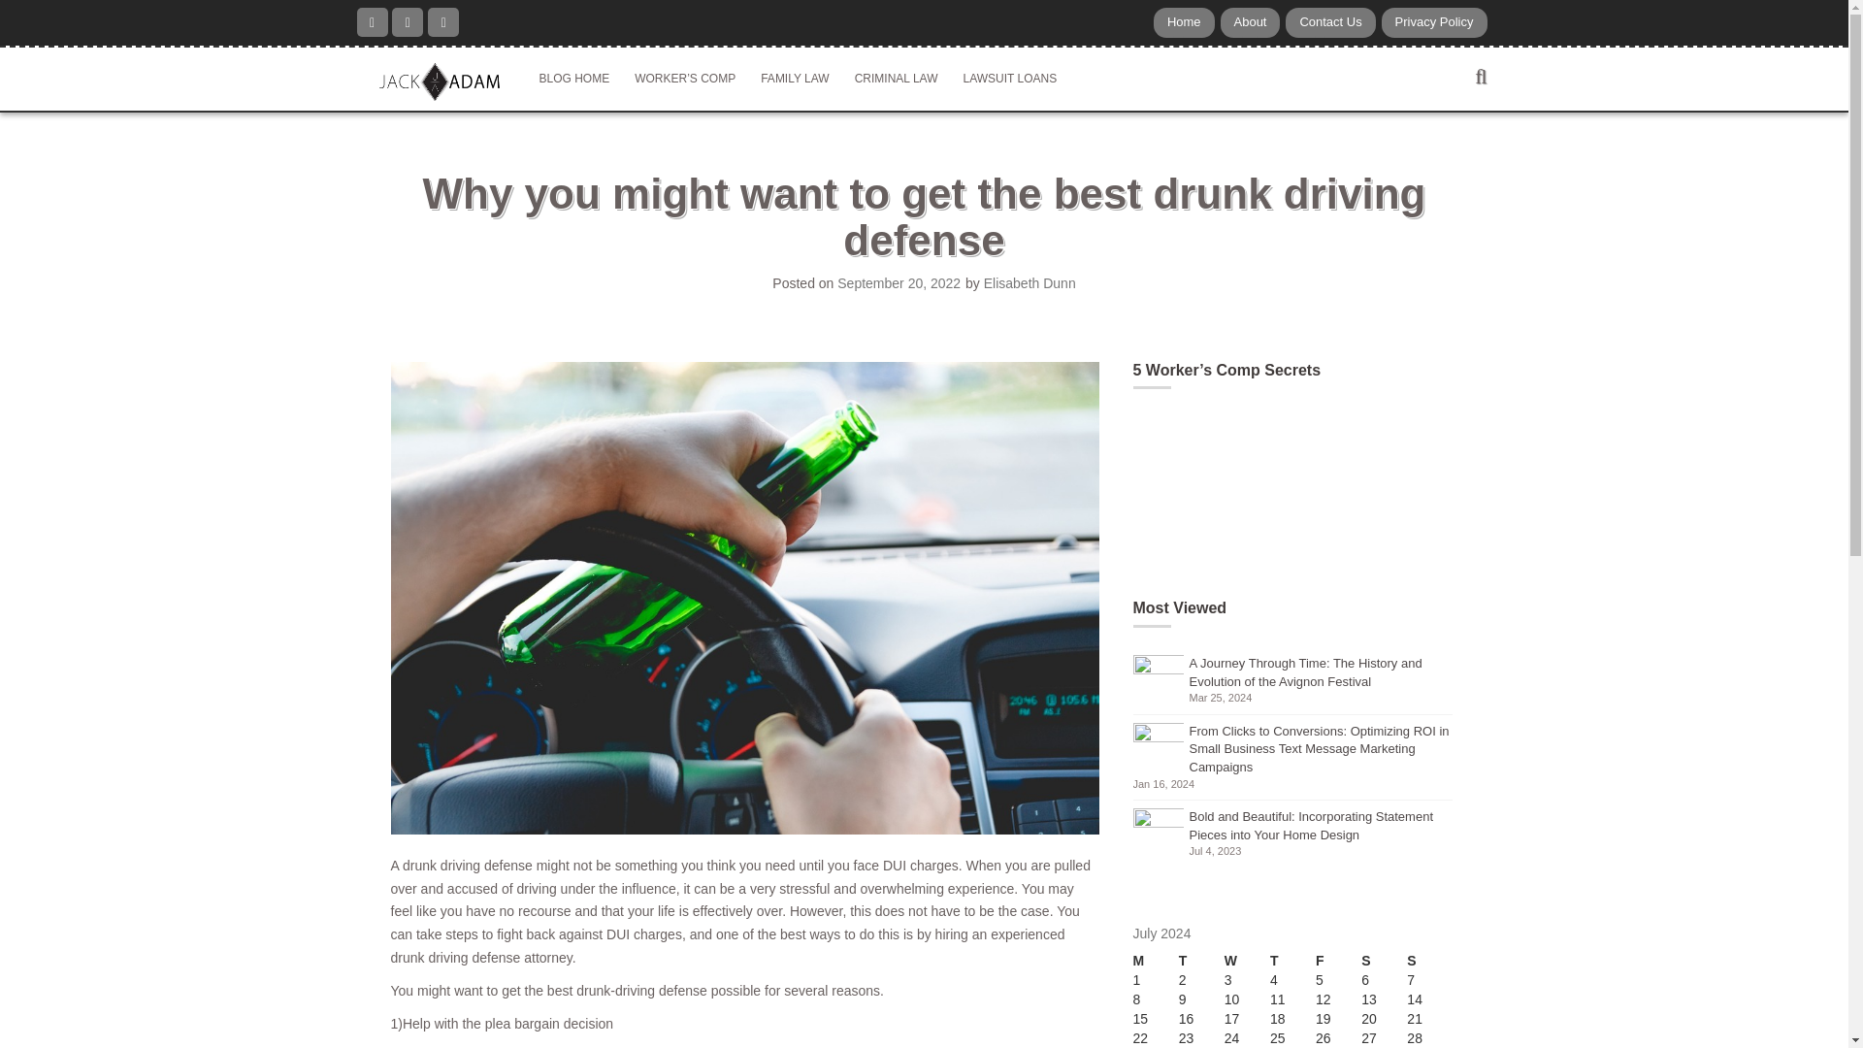  What do you see at coordinates (1429, 961) in the screenshot?
I see `Sunday` at bounding box center [1429, 961].